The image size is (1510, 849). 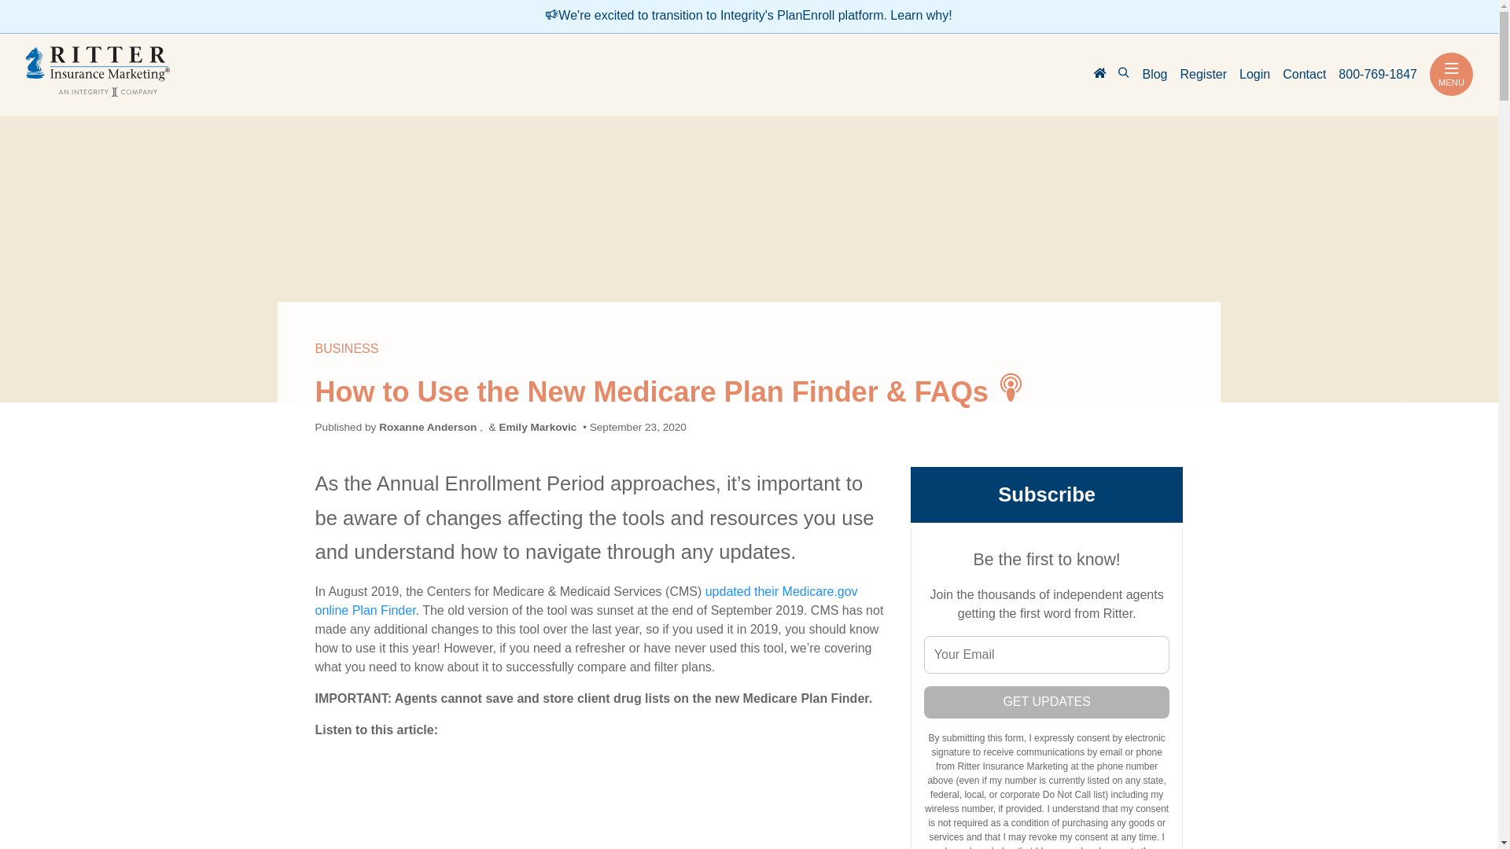 I want to click on Blog, so click(x=1155, y=75).